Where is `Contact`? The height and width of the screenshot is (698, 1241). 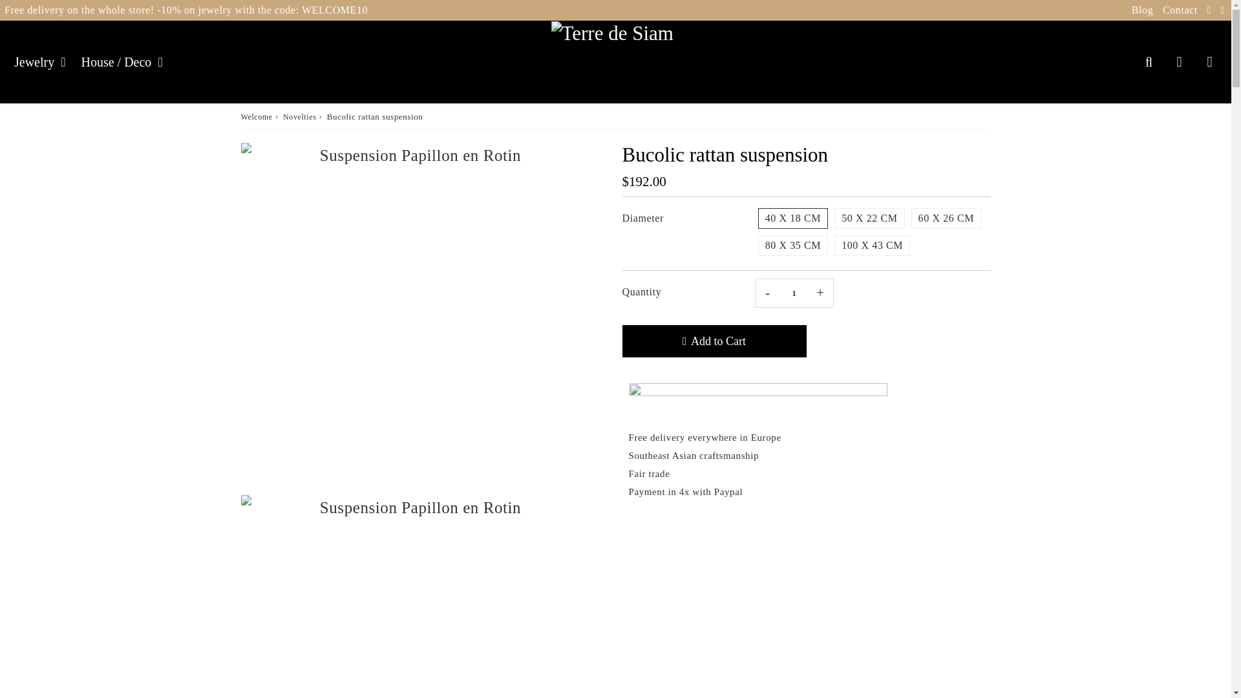
Contact is located at coordinates (1180, 9).